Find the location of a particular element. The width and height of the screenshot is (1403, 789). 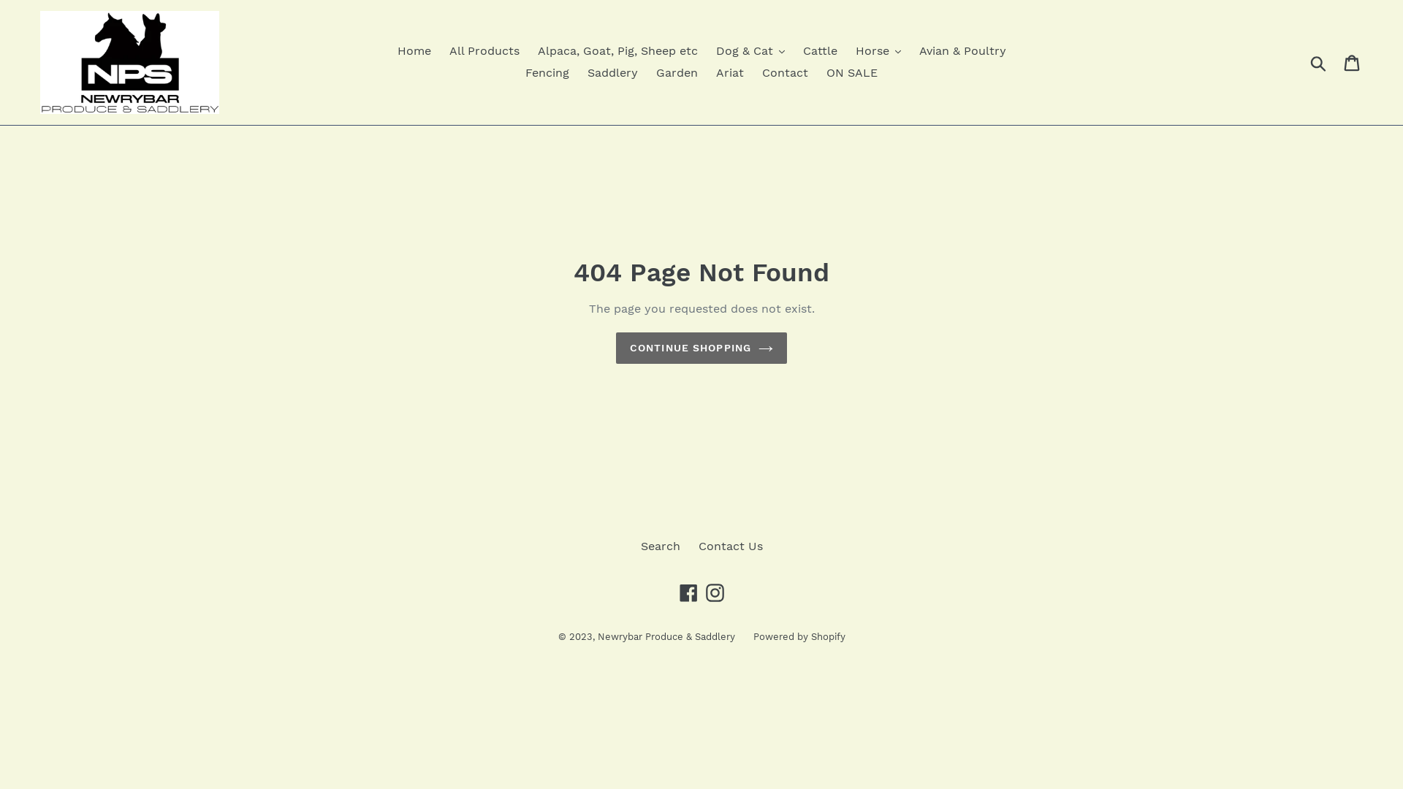

Garden is located at coordinates (677, 73).